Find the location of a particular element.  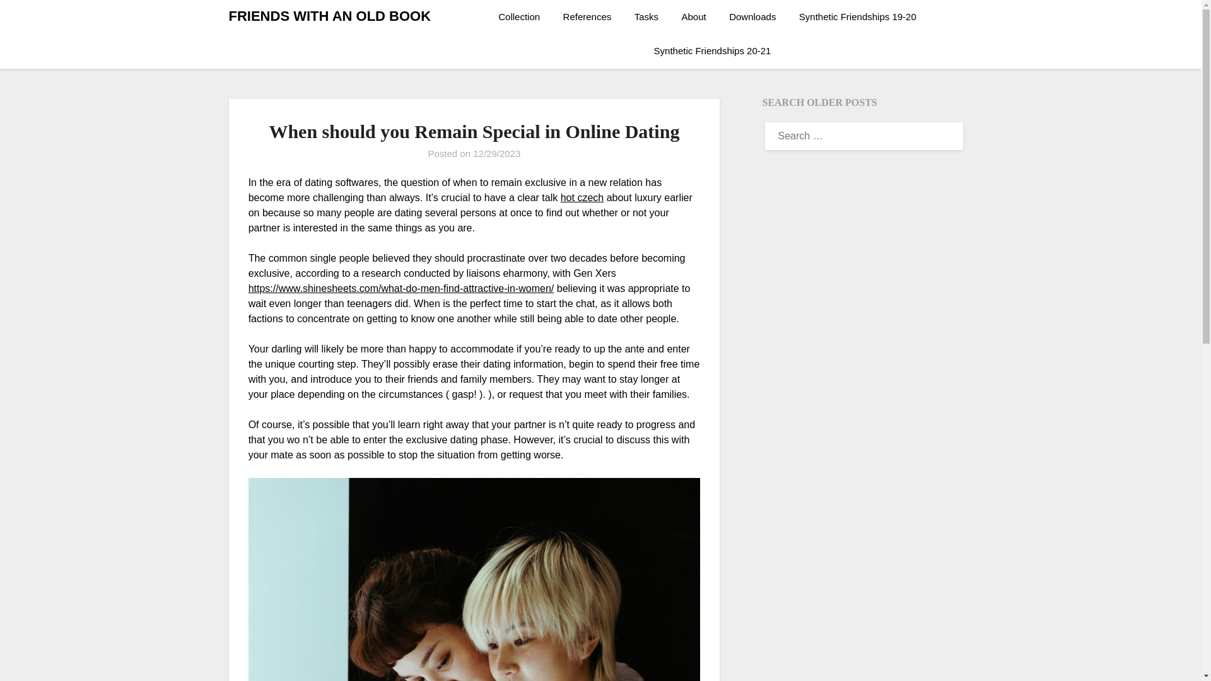

FRIENDS WITH AN OLD BOOK is located at coordinates (329, 16).